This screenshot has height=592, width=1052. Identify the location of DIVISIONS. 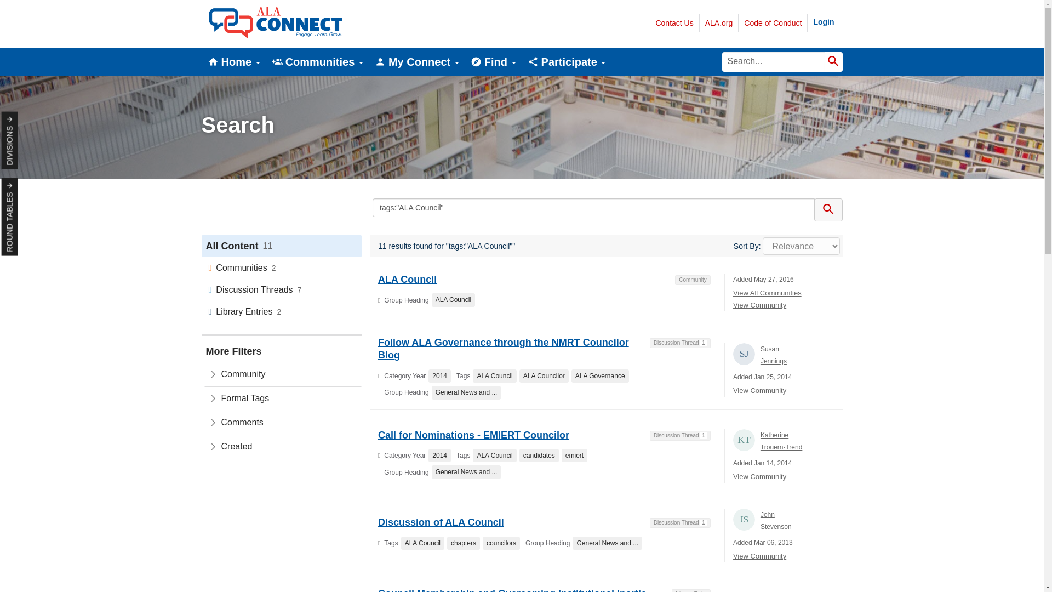
(30, 119).